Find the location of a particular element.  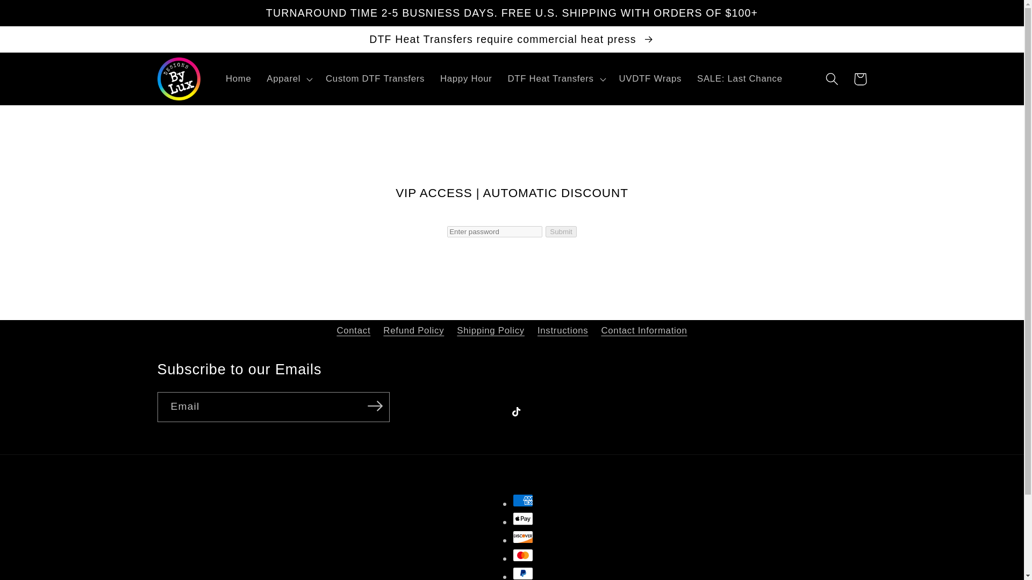

Apple Pay is located at coordinates (523, 519).